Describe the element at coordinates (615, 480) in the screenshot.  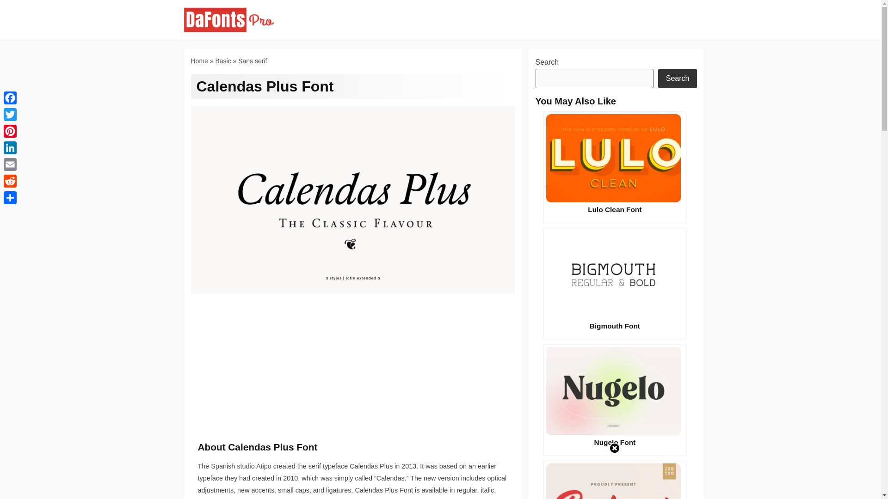
I see `Radens Font` at that location.